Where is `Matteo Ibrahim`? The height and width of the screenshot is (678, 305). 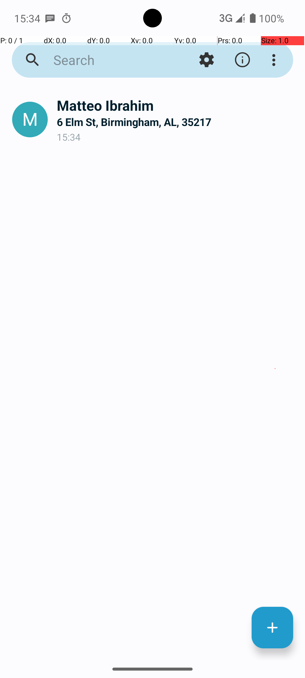 Matteo Ibrahim is located at coordinates (176, 105).